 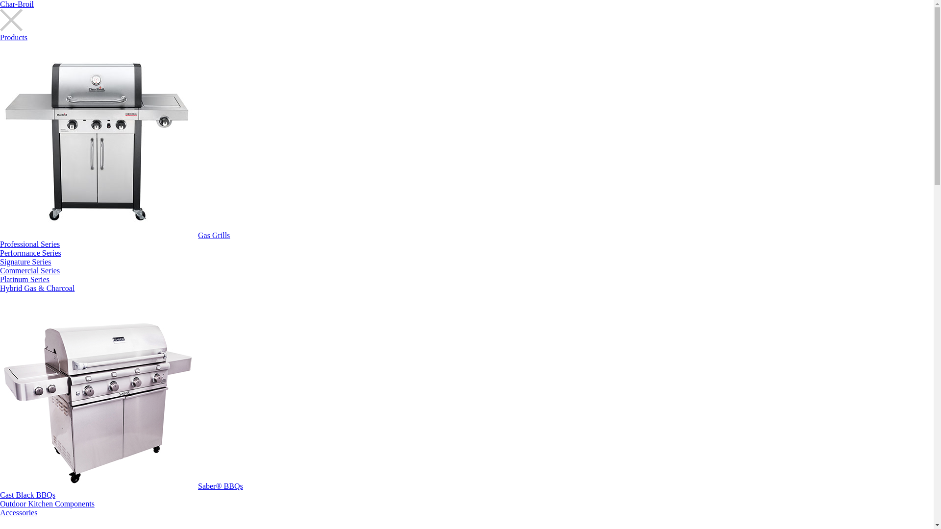 What do you see at coordinates (30, 253) in the screenshot?
I see `Performance Series` at bounding box center [30, 253].